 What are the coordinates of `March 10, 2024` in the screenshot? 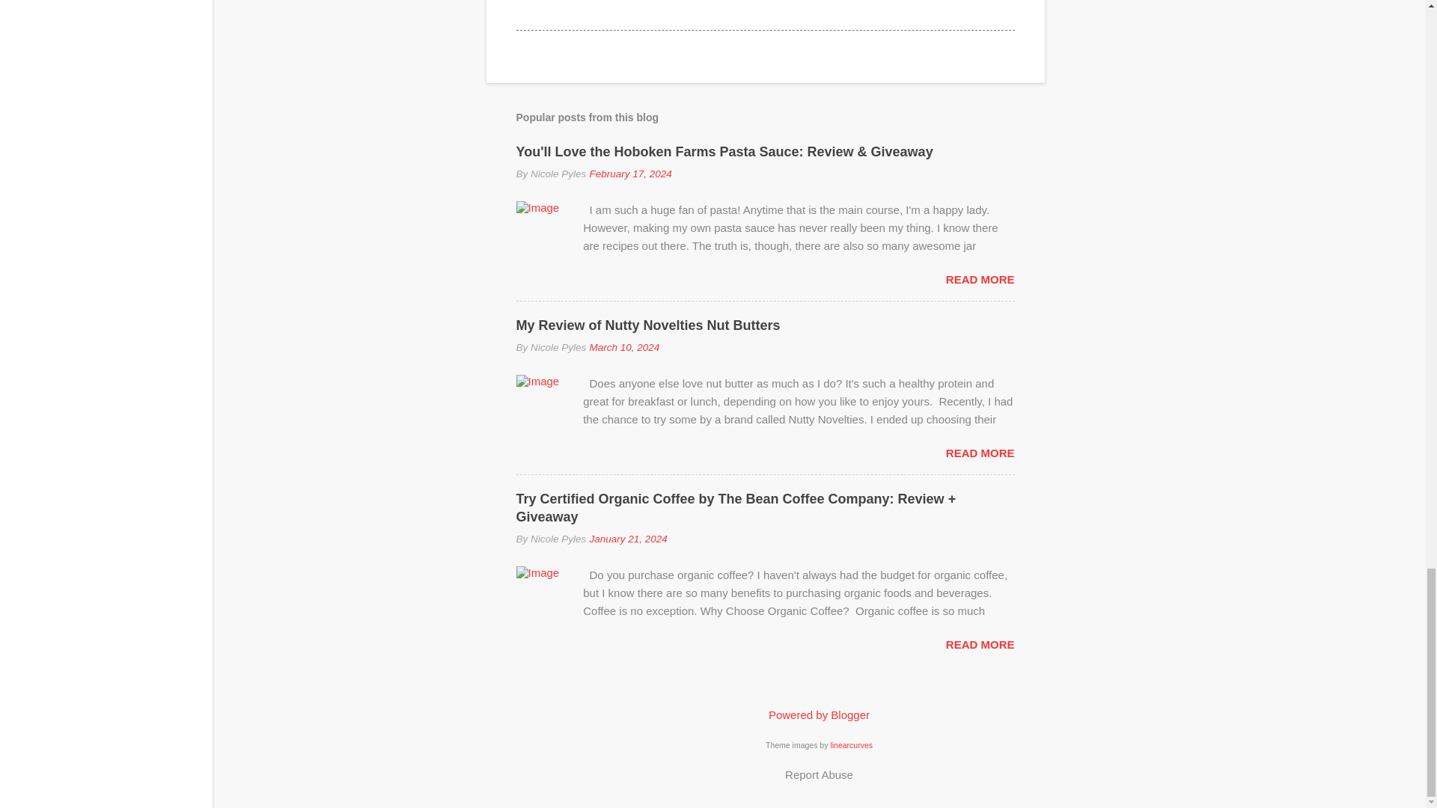 It's located at (624, 347).